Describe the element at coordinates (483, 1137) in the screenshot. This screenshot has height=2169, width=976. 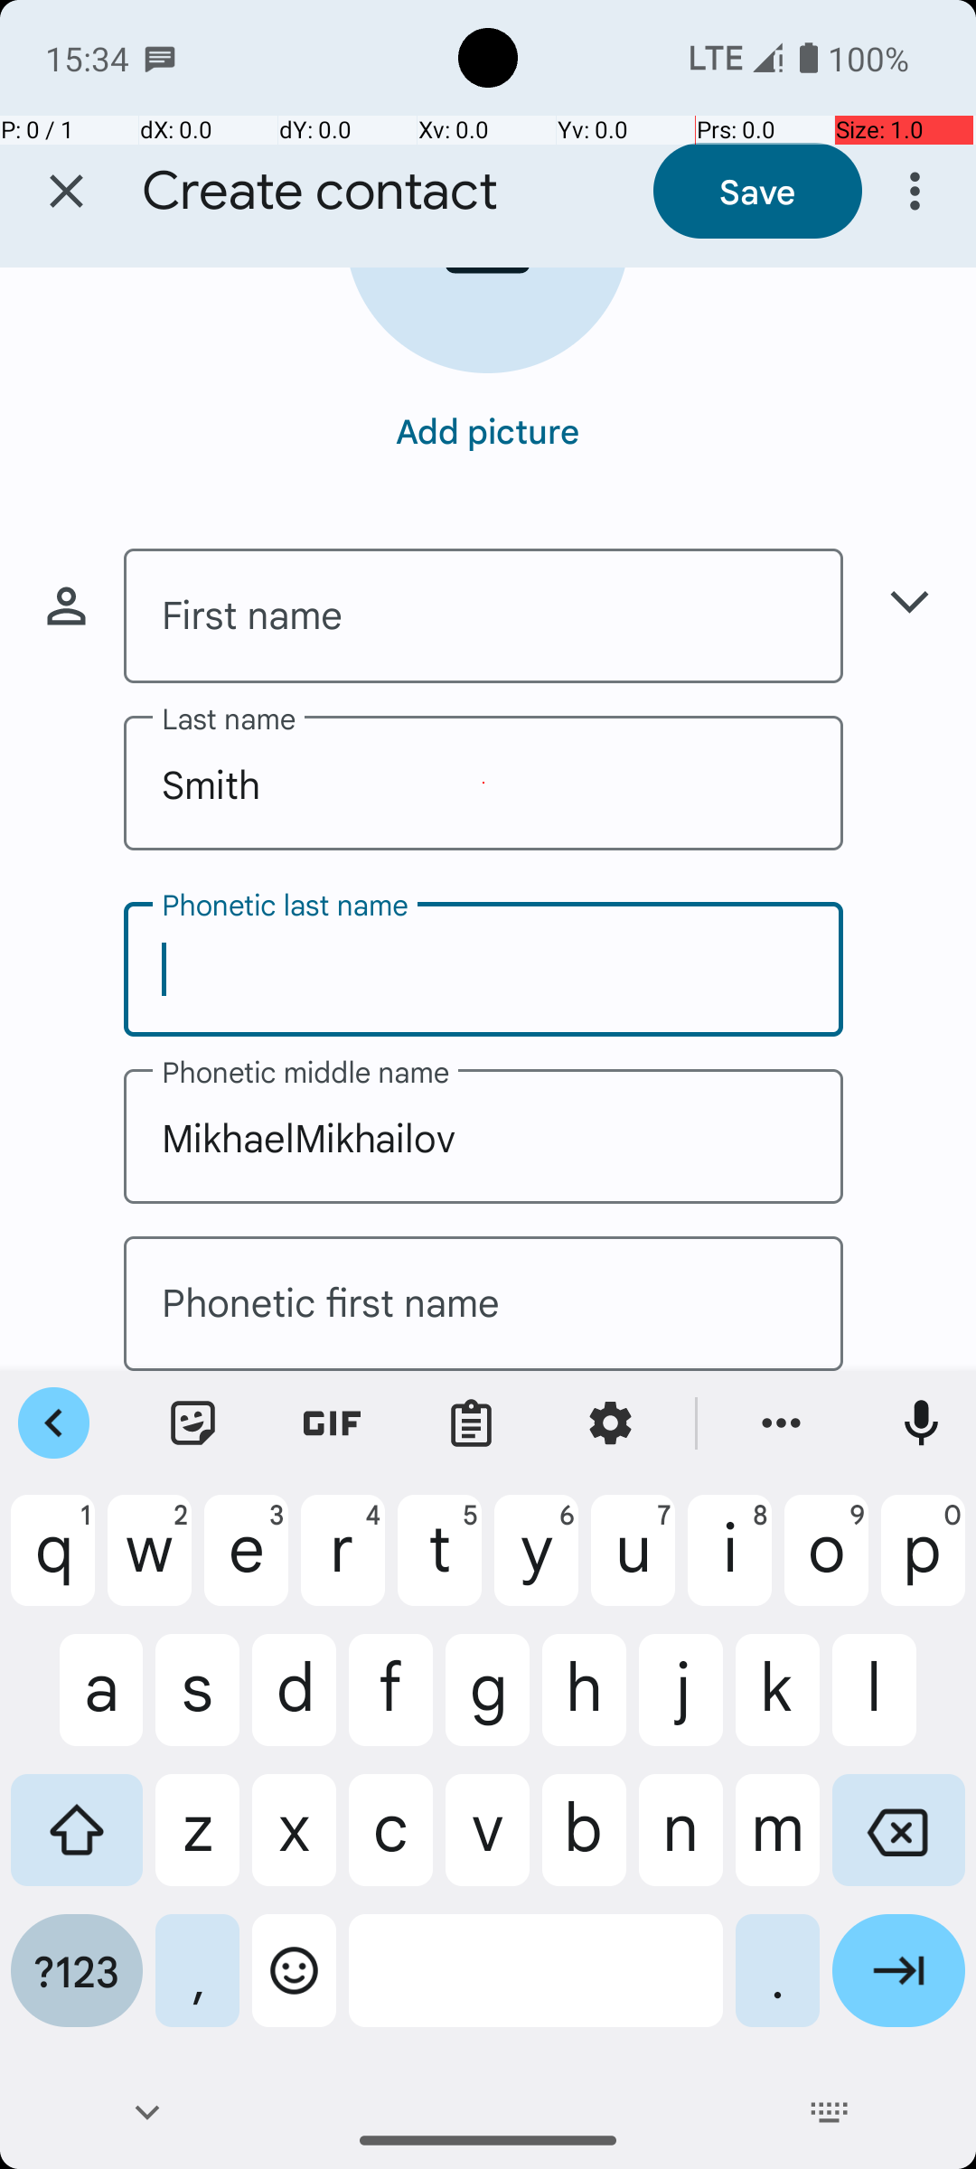
I see `MikhaelMikhailov` at that location.